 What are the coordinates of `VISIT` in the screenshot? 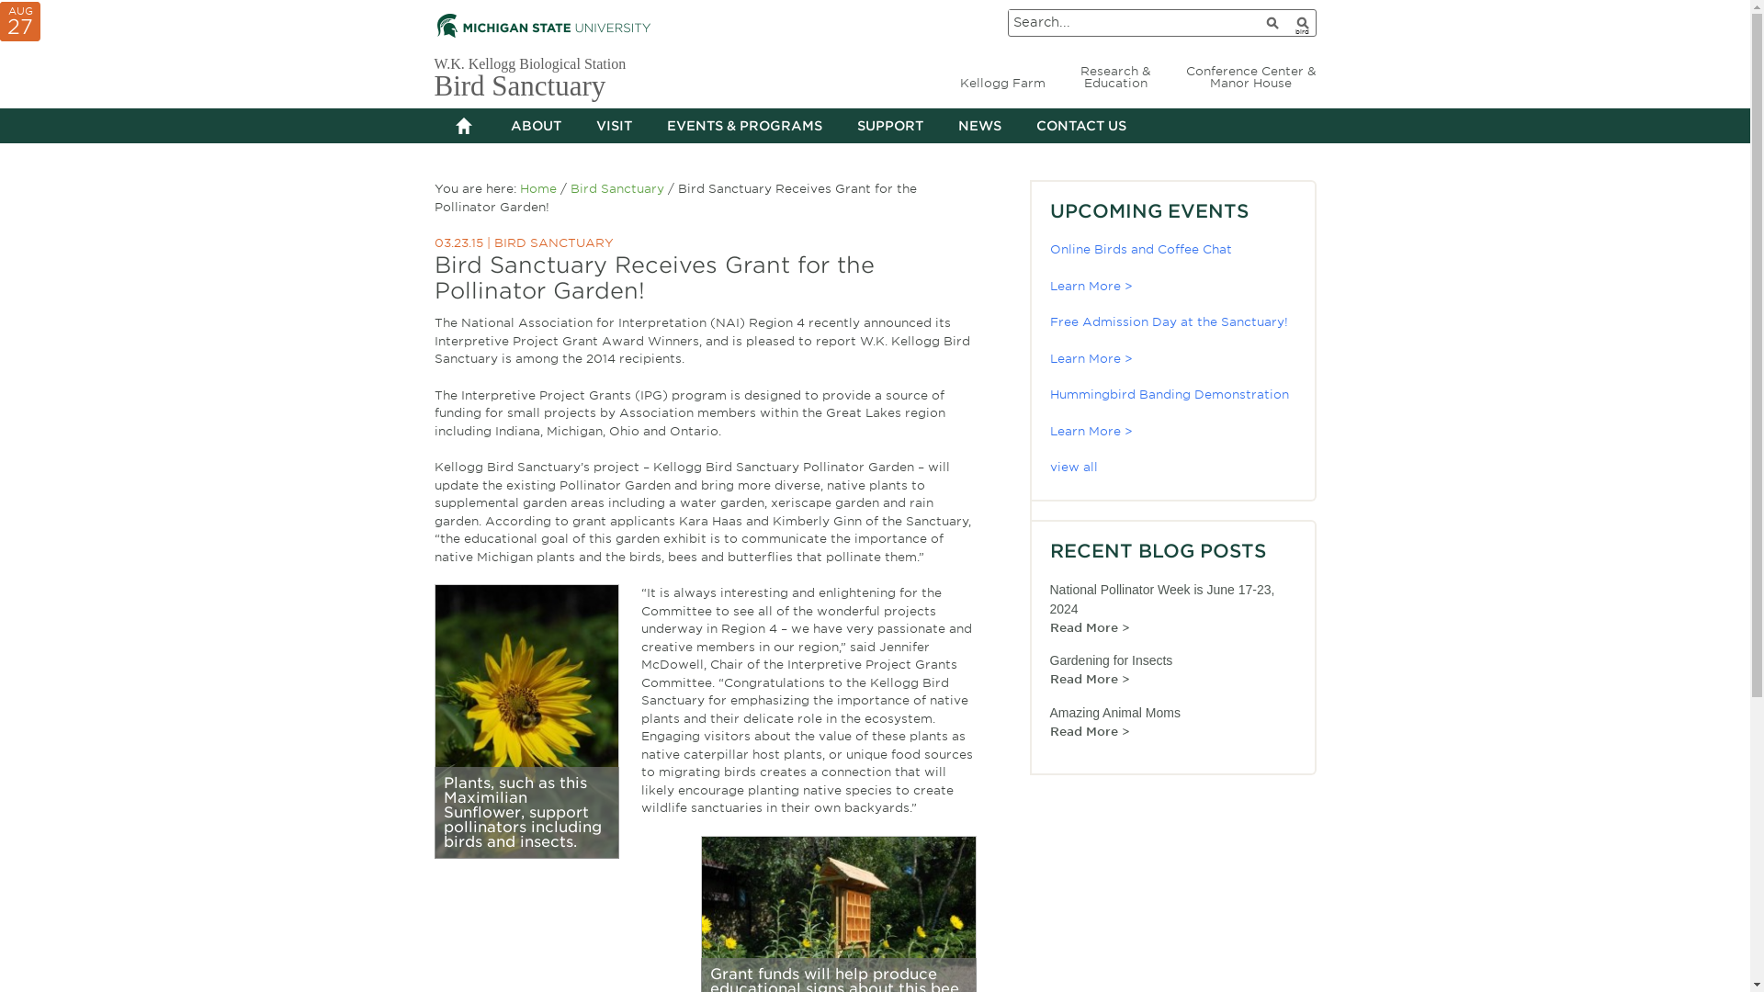 It's located at (614, 125).